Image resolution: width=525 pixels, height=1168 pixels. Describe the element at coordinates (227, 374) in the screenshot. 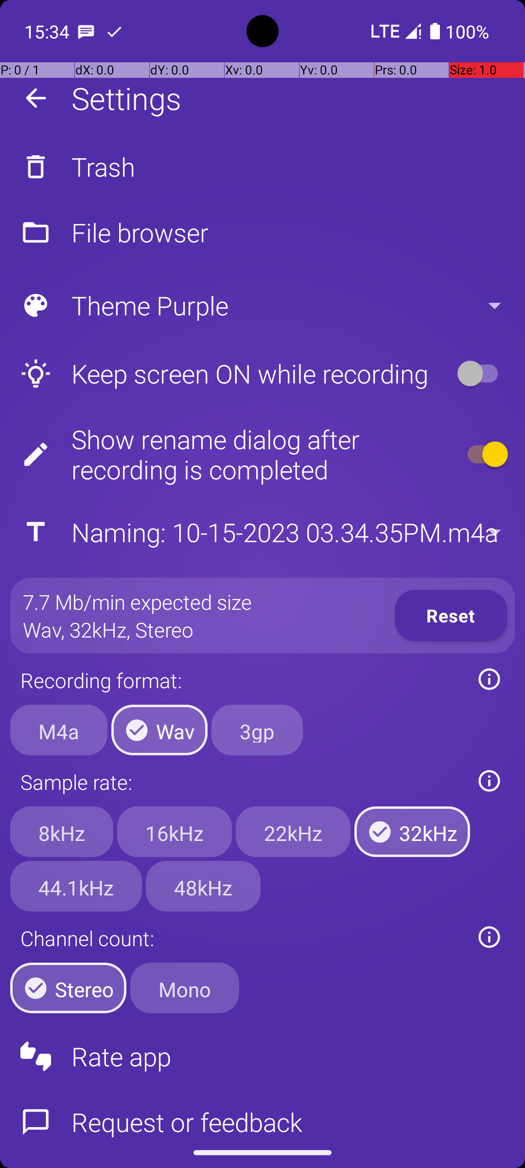

I see `Keep screen ON while recording` at that location.